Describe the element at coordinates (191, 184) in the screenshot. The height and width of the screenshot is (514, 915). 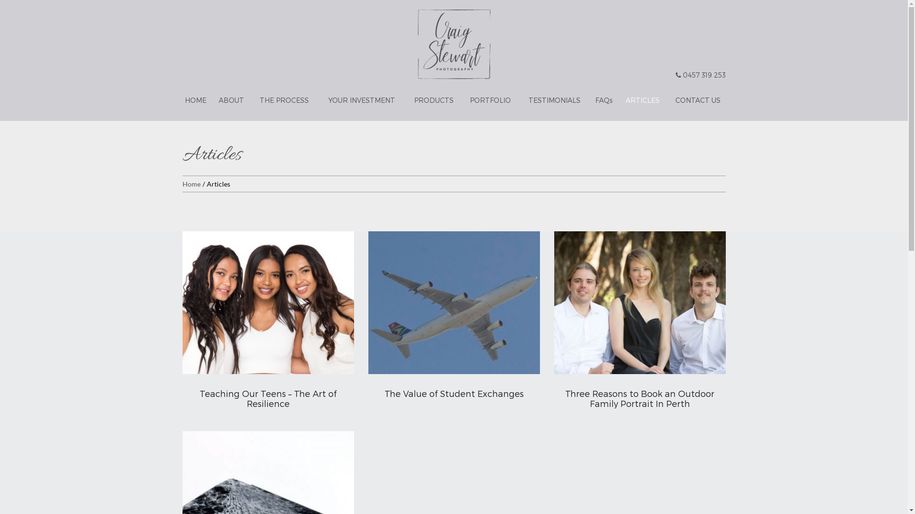
I see `Home` at that location.